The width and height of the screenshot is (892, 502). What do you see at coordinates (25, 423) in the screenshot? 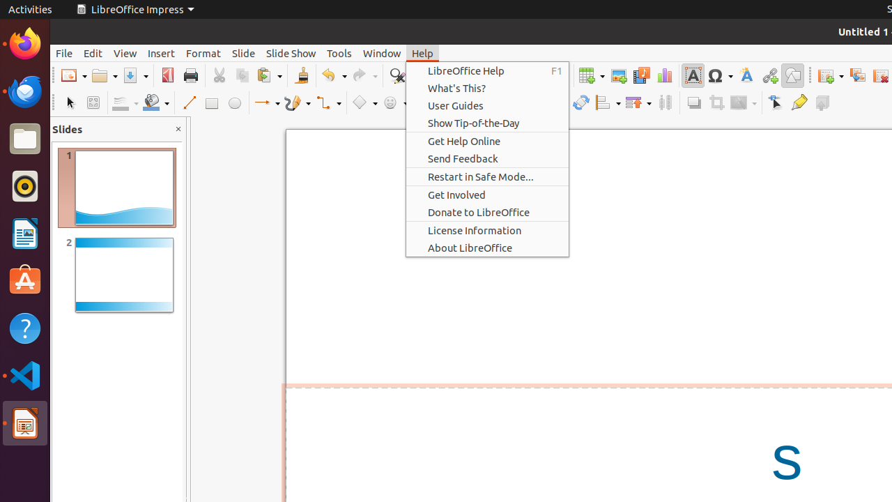
I see `LibreOffice Impress` at bounding box center [25, 423].